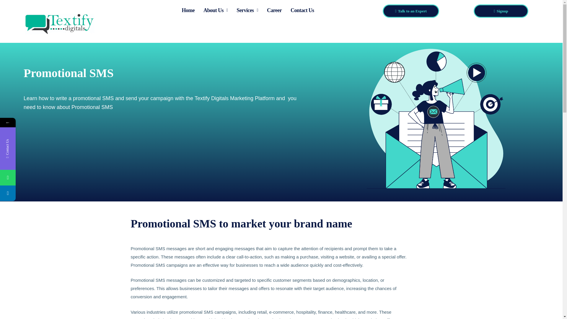  Describe the element at coordinates (8, 177) in the screenshot. I see `WhatsApp` at that location.